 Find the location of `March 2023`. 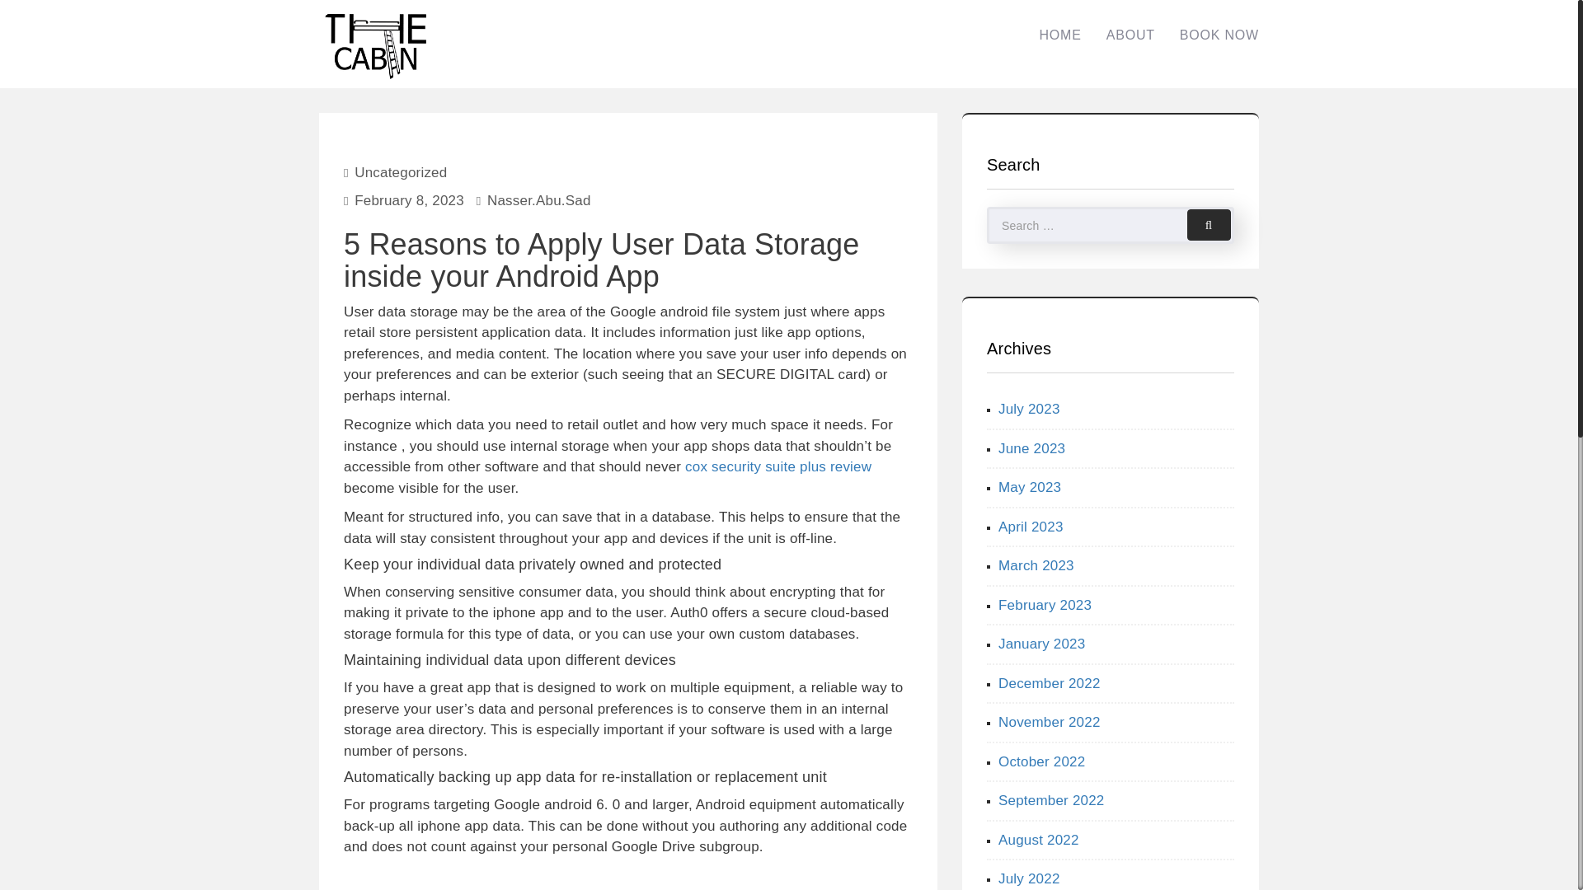

March 2023 is located at coordinates (1036, 565).